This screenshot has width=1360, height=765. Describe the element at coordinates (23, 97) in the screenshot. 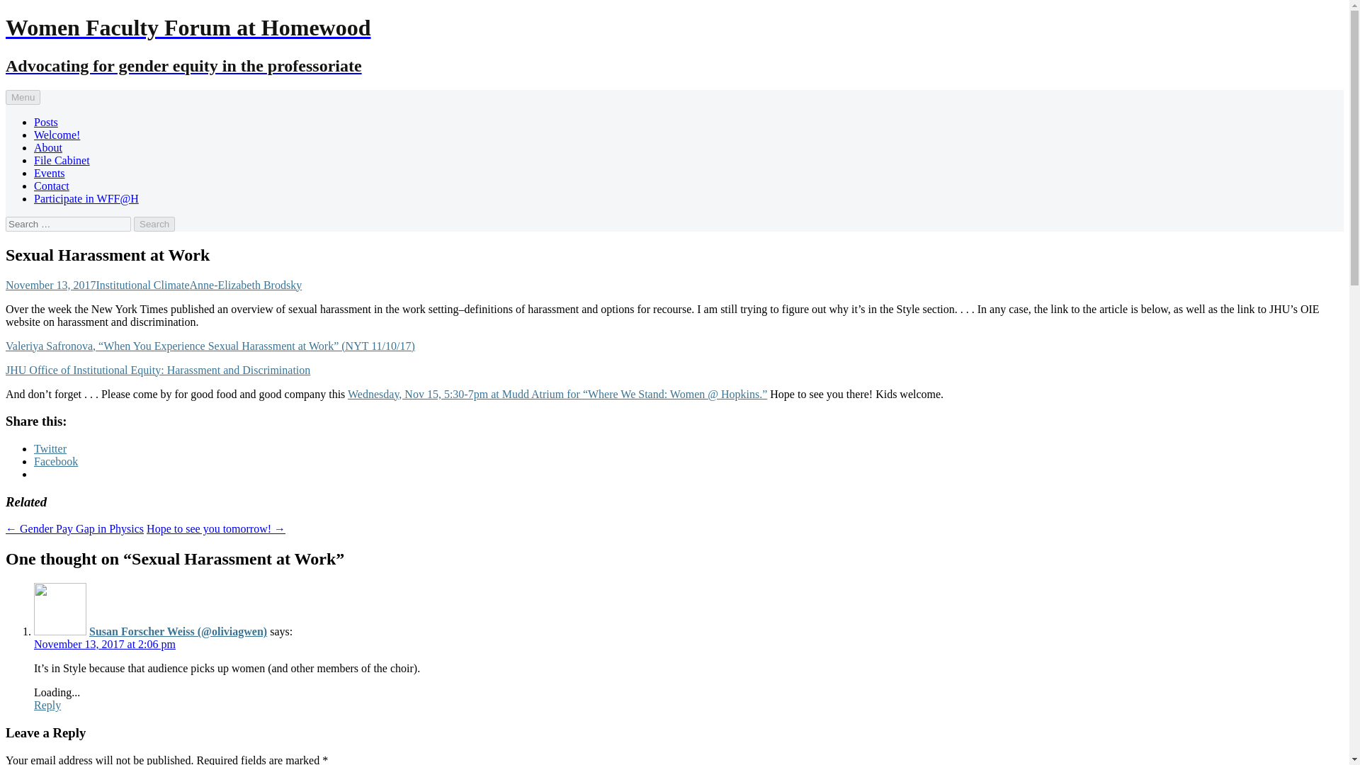

I see `Menu` at that location.